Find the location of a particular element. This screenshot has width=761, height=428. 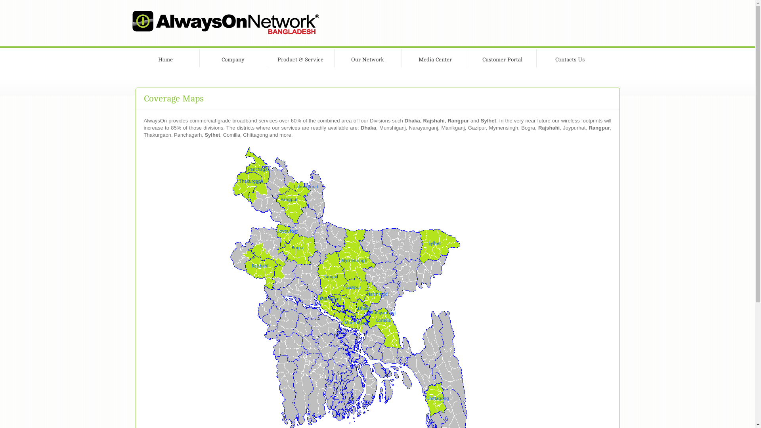

Our Network is located at coordinates (367, 58).